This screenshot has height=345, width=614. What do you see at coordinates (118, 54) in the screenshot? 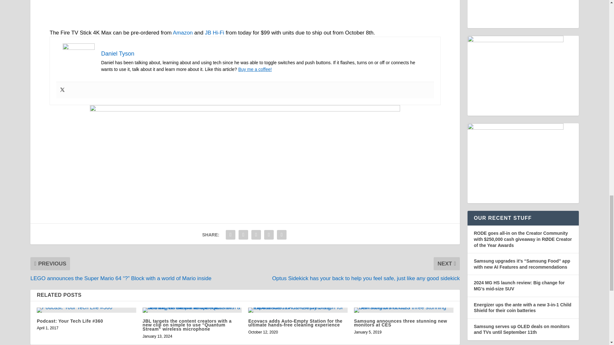
I see `Daniel Tyson` at bounding box center [118, 54].